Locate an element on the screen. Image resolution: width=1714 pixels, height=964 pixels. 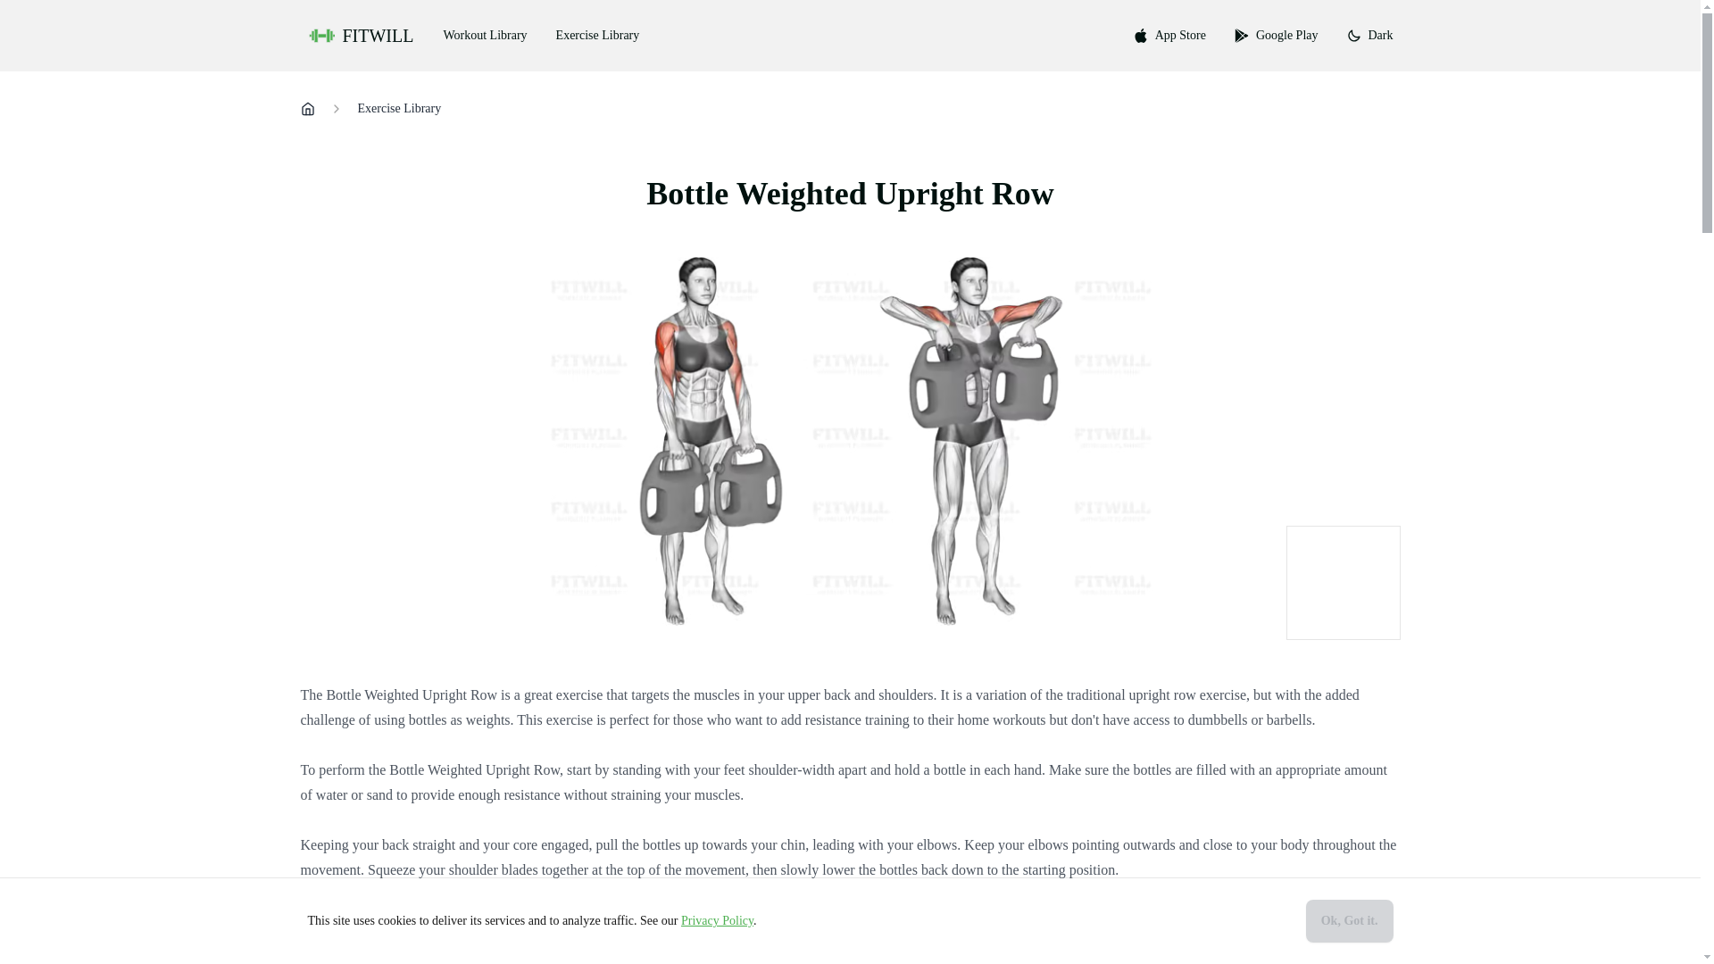
Exercise Library is located at coordinates (598, 36).